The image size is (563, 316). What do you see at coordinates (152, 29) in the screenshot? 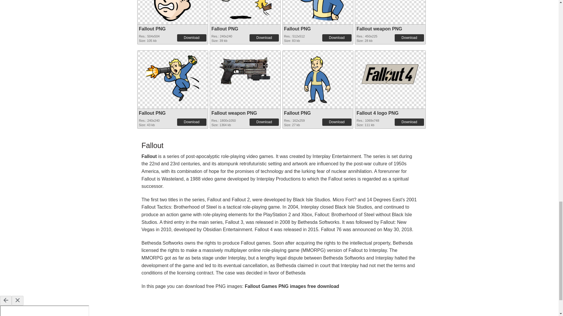
I see `Fallout PNG` at bounding box center [152, 29].